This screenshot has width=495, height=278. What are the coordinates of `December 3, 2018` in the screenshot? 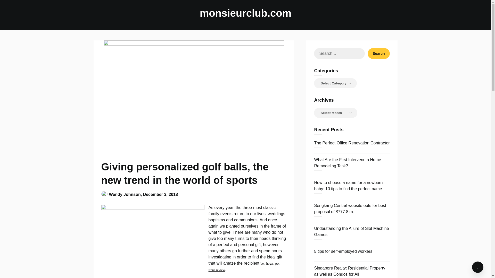 It's located at (160, 194).